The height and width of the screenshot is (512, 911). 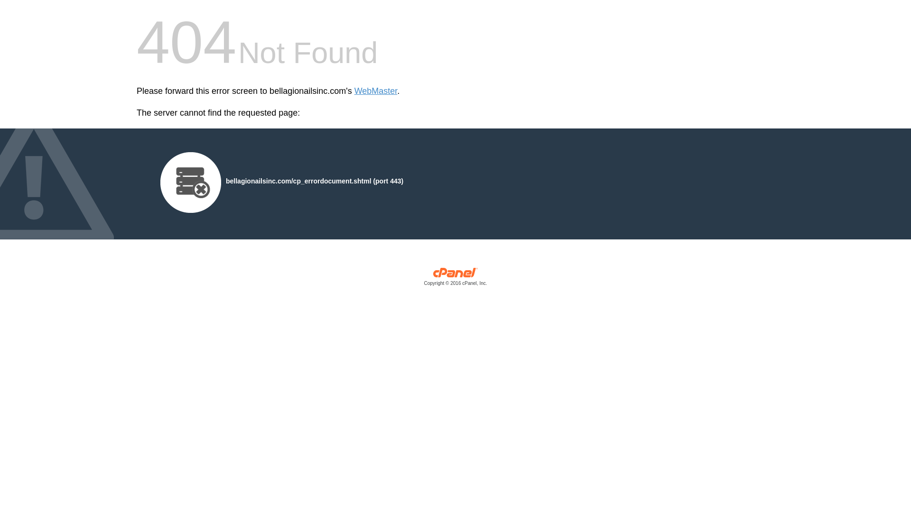 What do you see at coordinates (455, 279) in the screenshot?
I see `cPanel, Inc.` at bounding box center [455, 279].